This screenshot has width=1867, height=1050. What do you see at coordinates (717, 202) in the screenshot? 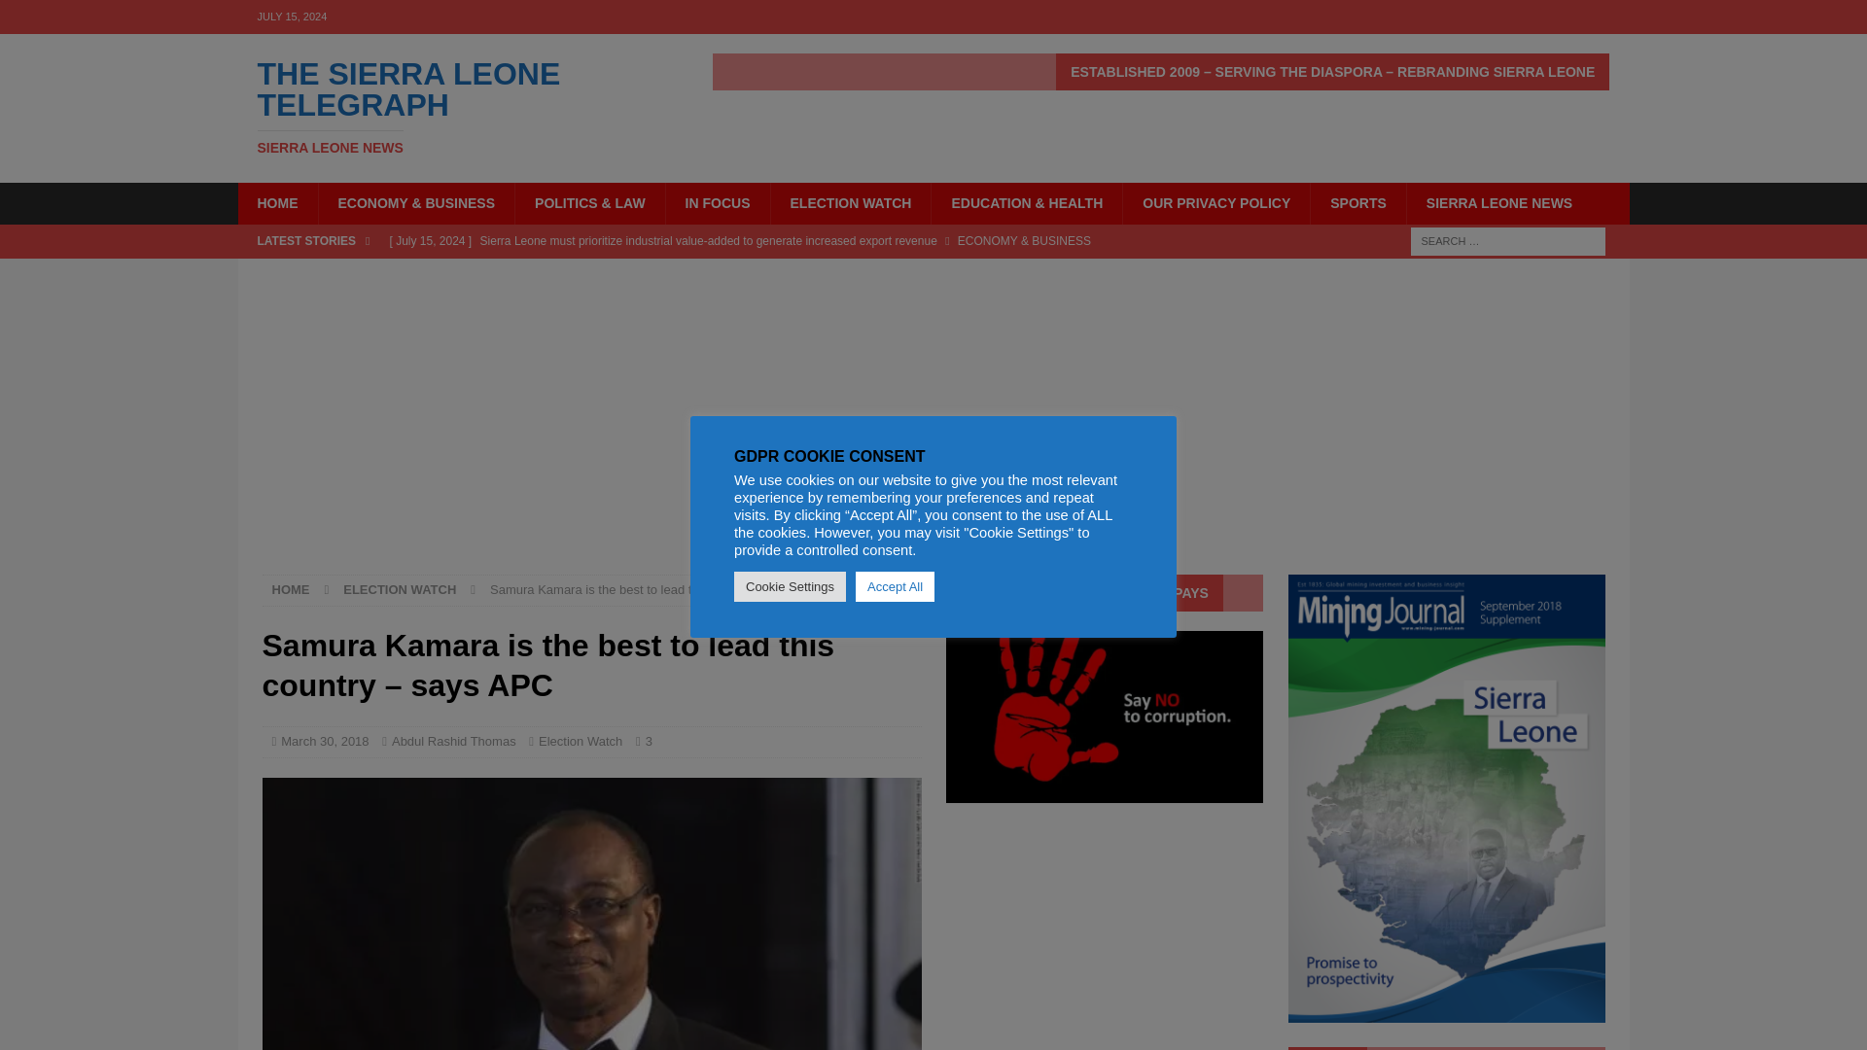
I see `Abdul Rashid Thomas` at bounding box center [717, 202].